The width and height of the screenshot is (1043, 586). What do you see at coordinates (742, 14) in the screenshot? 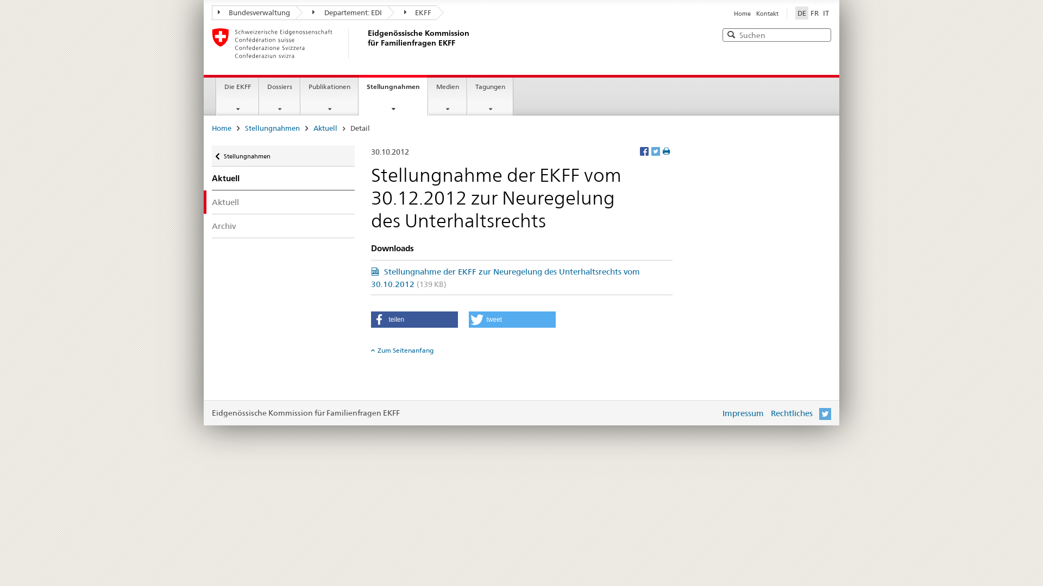
I see `Home` at bounding box center [742, 14].